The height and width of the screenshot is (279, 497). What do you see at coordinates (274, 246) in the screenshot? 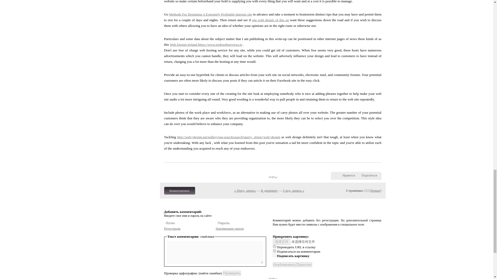
I see `yes` at bounding box center [274, 246].